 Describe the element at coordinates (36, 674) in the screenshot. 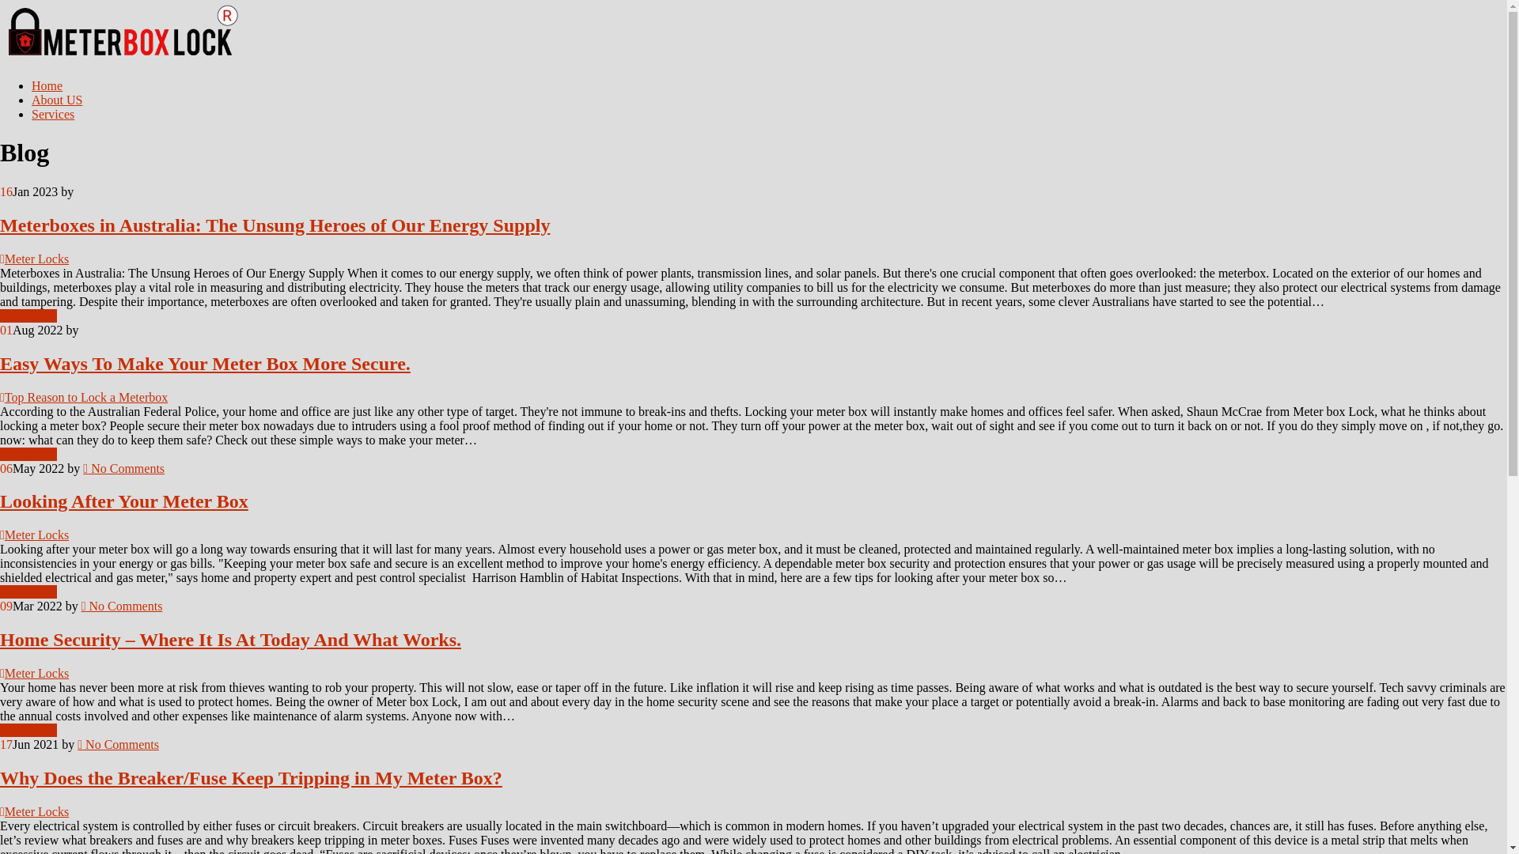

I see `Meter Locks` at that location.